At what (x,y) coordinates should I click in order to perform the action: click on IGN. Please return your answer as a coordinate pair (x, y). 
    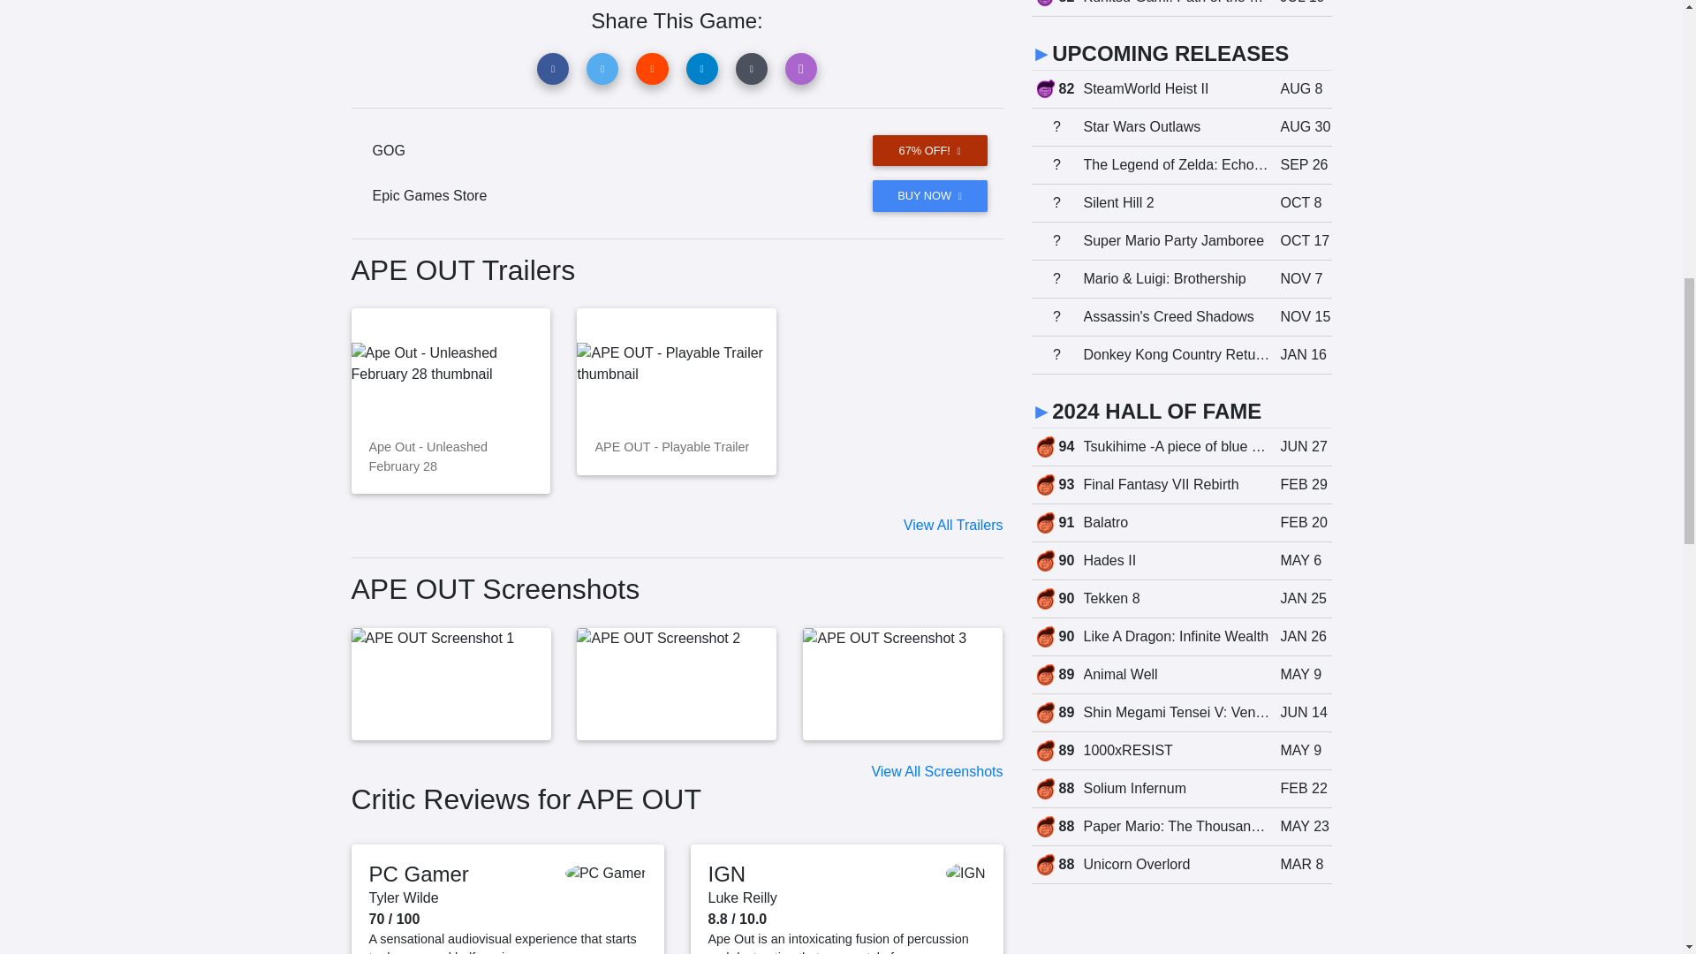
    Looking at the image, I should click on (727, 874).